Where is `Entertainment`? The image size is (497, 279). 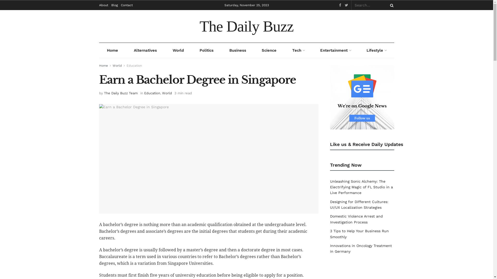 Entertainment is located at coordinates (335, 50).